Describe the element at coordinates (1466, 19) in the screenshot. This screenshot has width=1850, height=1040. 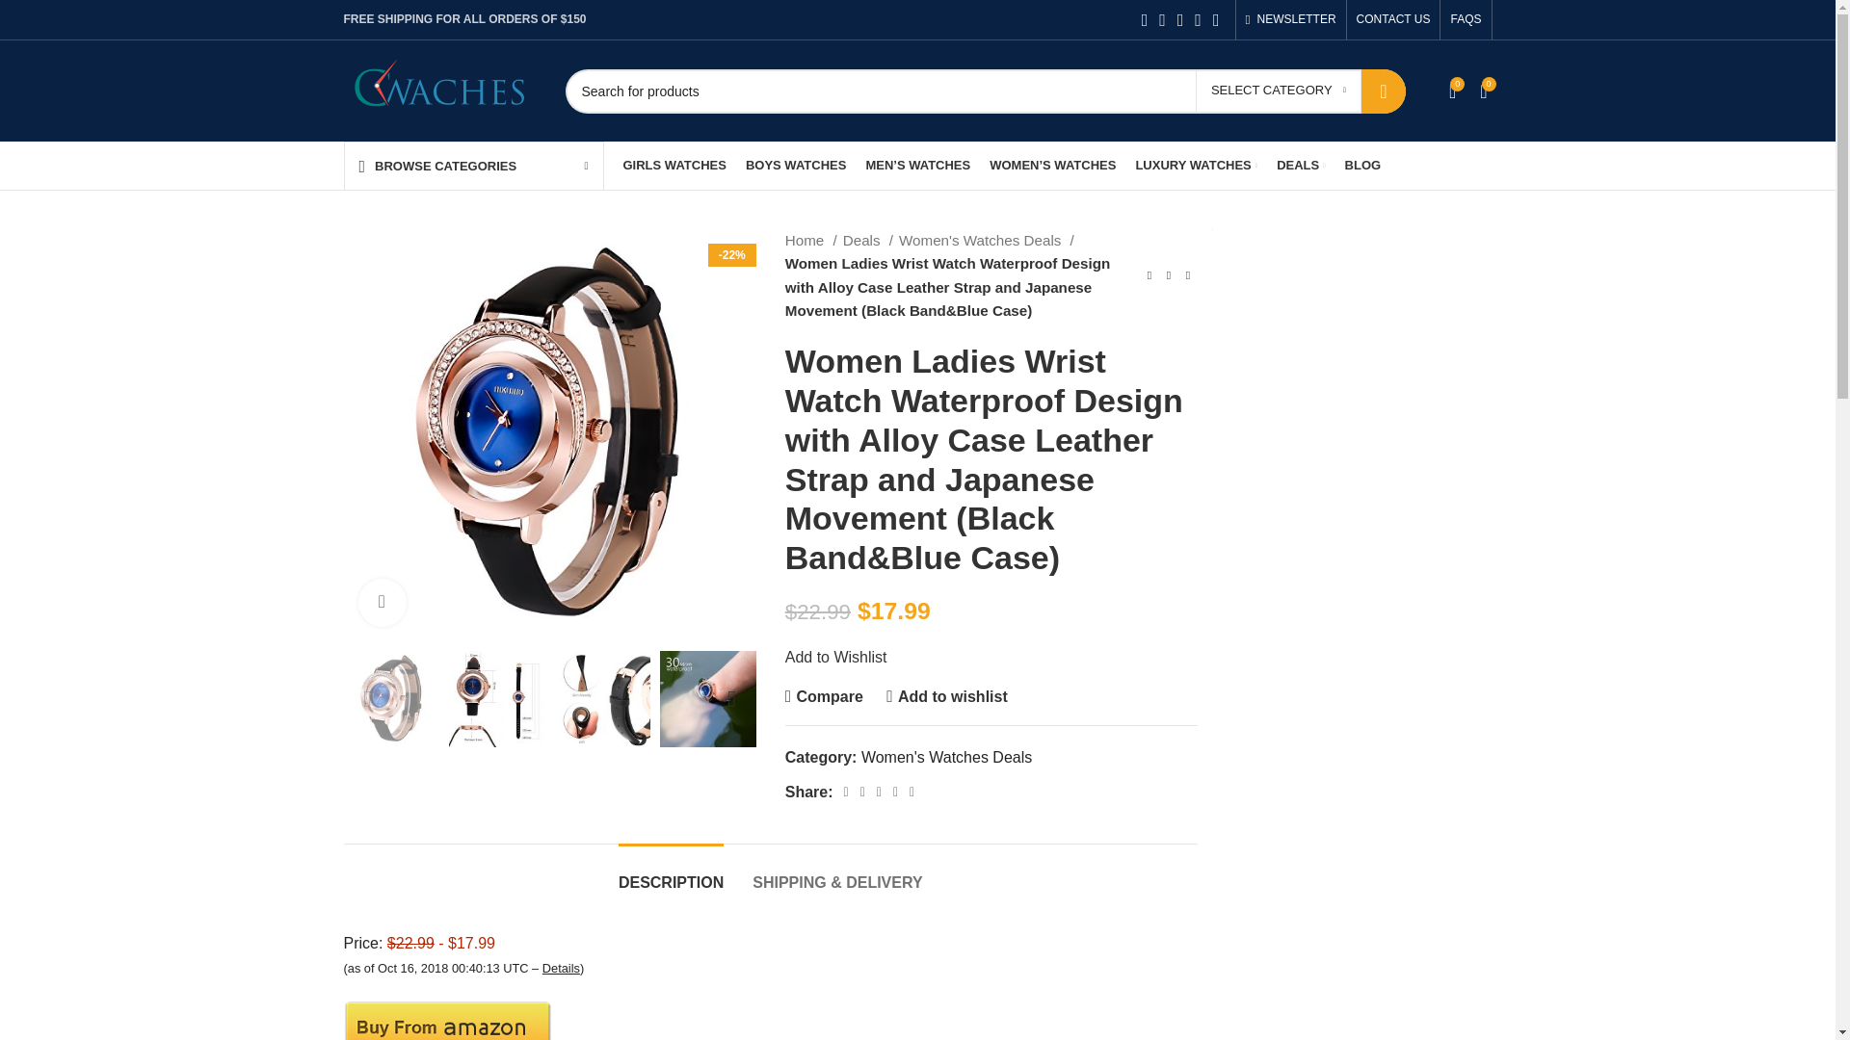
I see `FAQS` at that location.